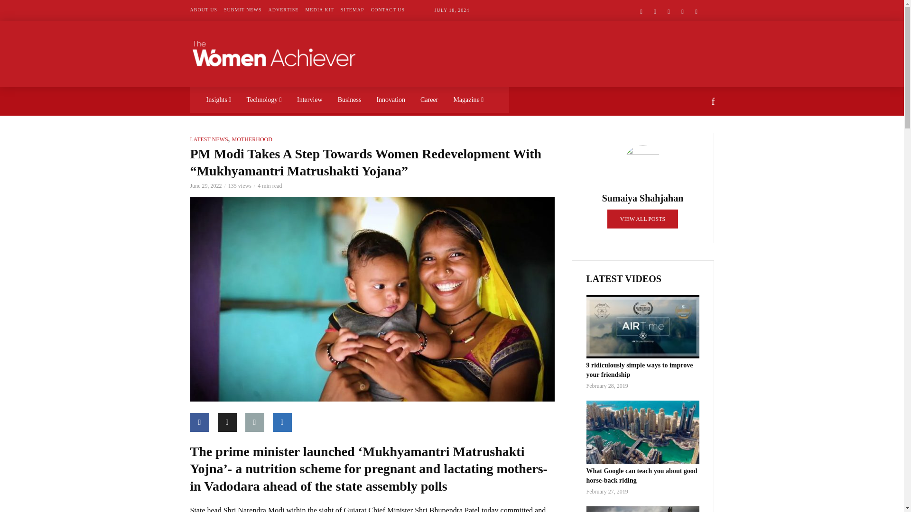 The width and height of the screenshot is (911, 512). What do you see at coordinates (264, 100) in the screenshot?
I see `Technology` at bounding box center [264, 100].